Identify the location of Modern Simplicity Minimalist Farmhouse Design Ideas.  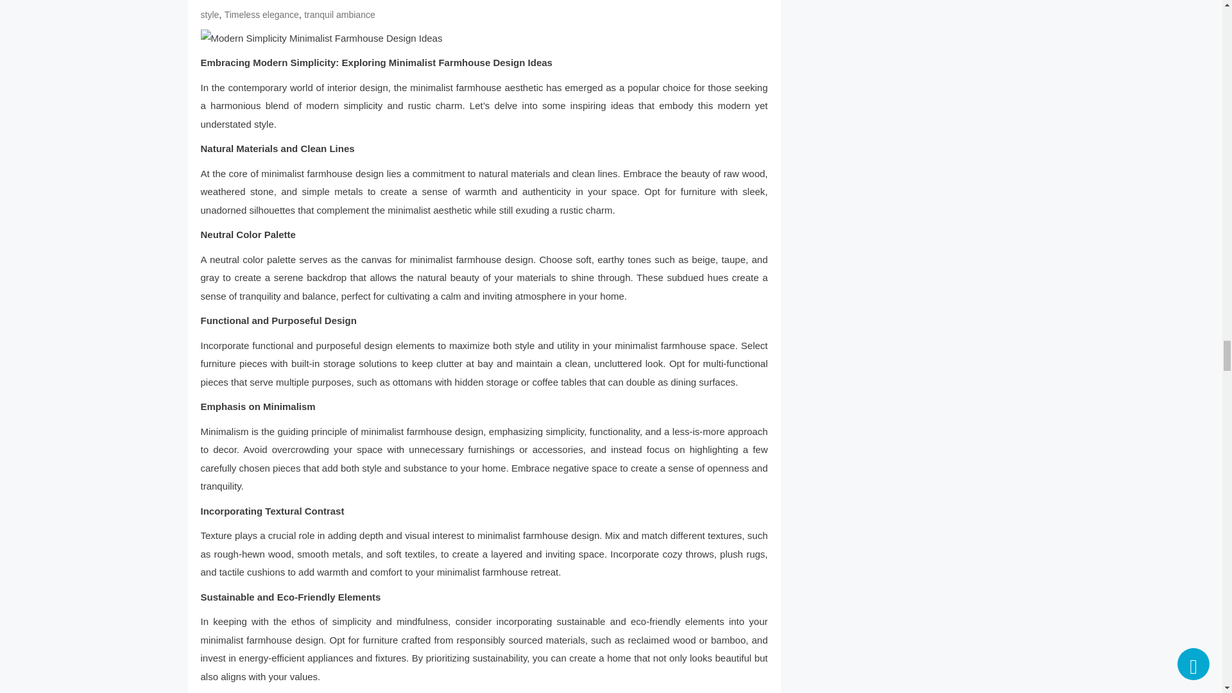
(484, 38).